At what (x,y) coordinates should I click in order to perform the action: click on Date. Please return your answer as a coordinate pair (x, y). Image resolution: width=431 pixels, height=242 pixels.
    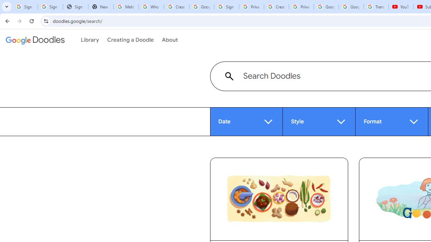
    Looking at the image, I should click on (246, 121).